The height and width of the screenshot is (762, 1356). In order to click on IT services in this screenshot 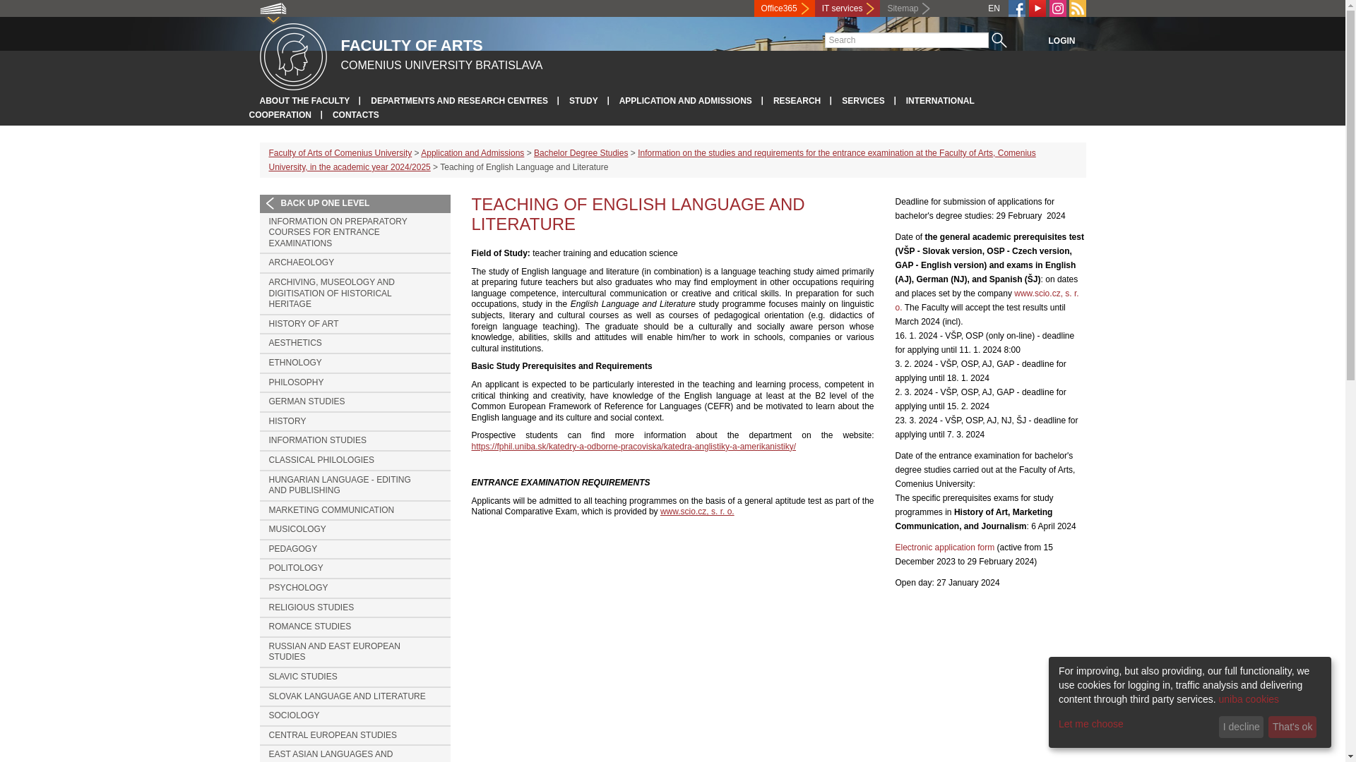, I will do `click(847, 8)`.